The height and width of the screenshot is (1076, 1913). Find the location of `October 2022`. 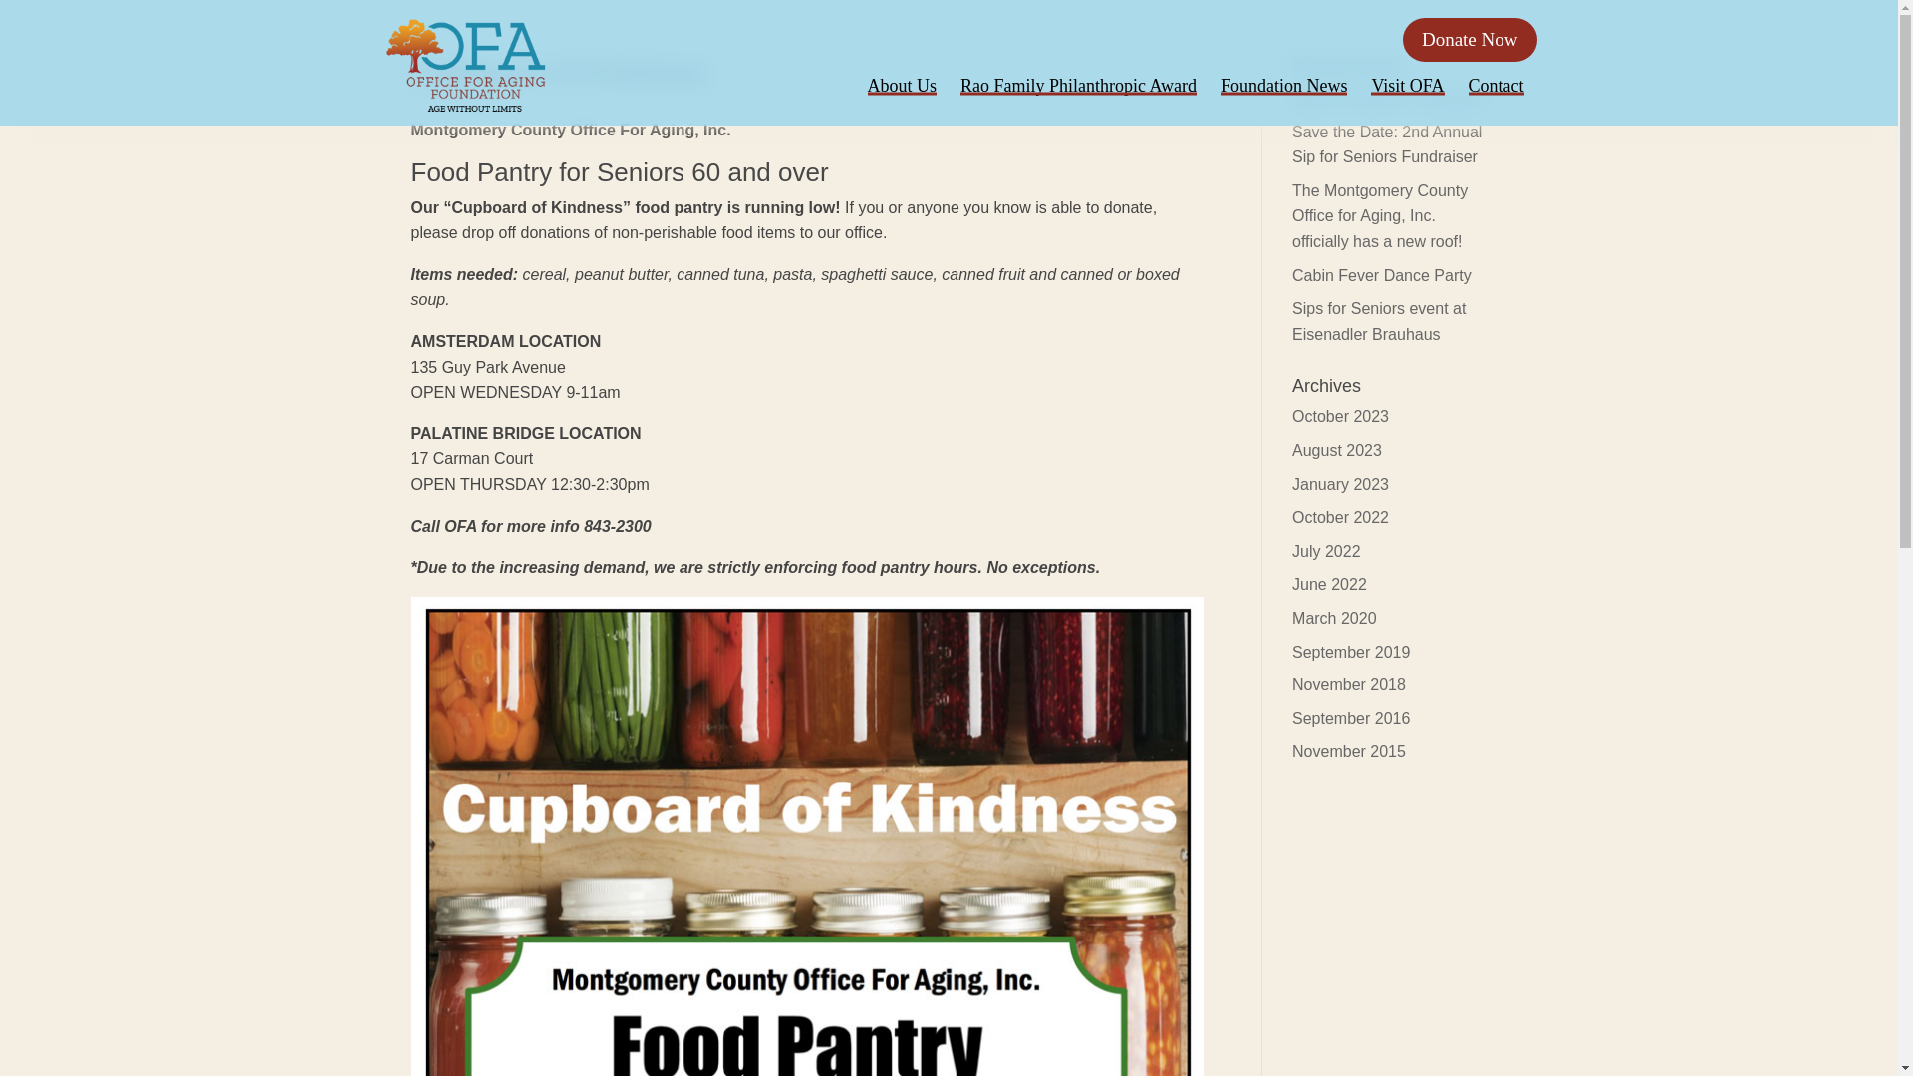

October 2022 is located at coordinates (1340, 517).